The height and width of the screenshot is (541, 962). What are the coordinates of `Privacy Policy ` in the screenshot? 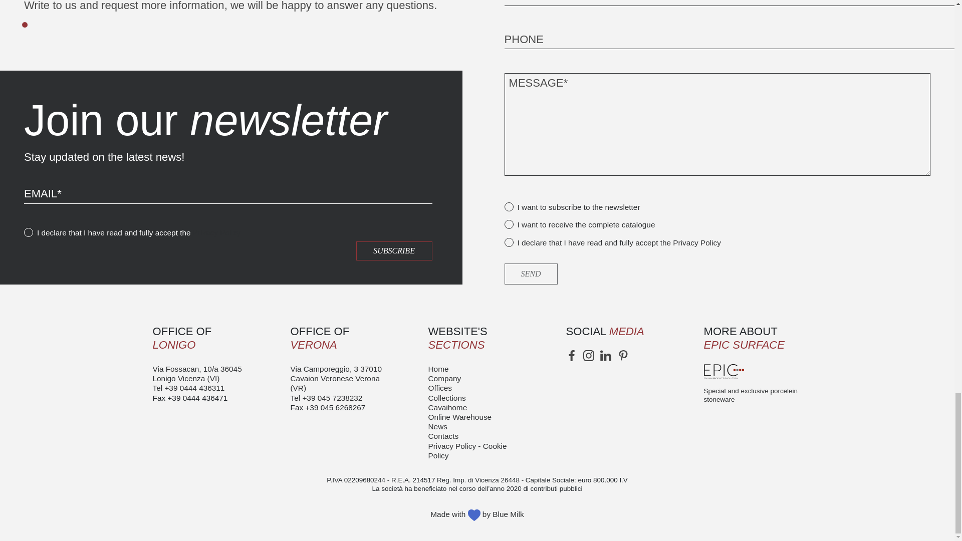 It's located at (217, 232).